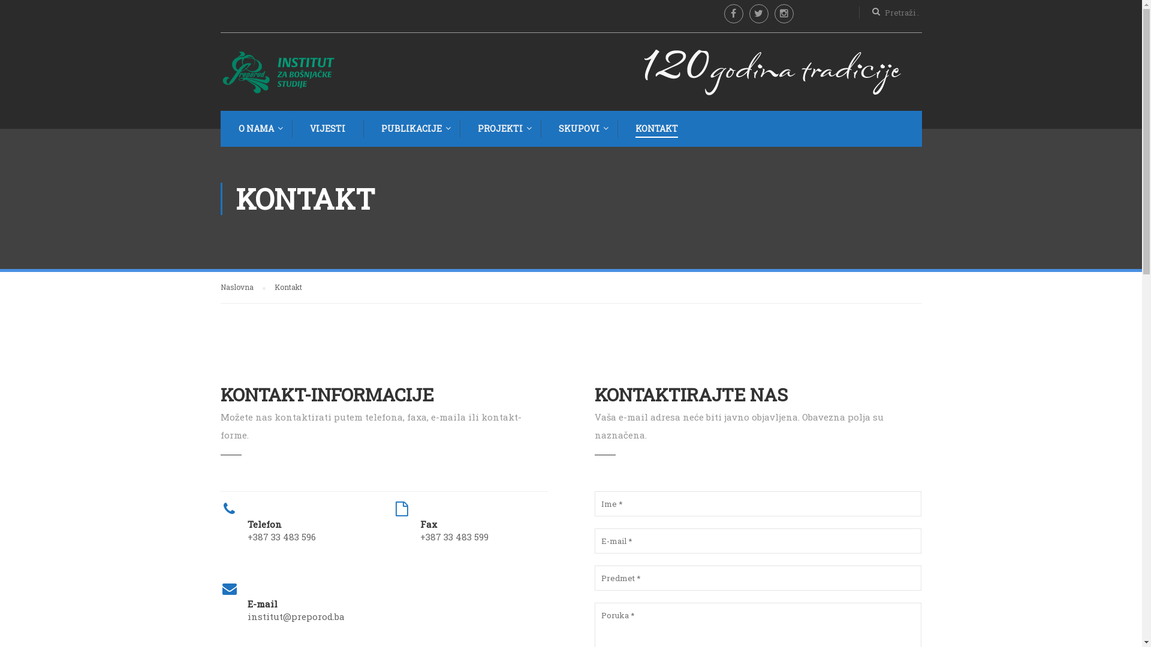 The height and width of the screenshot is (647, 1151). Describe the element at coordinates (578, 129) in the screenshot. I see `SKUPOVI` at that location.